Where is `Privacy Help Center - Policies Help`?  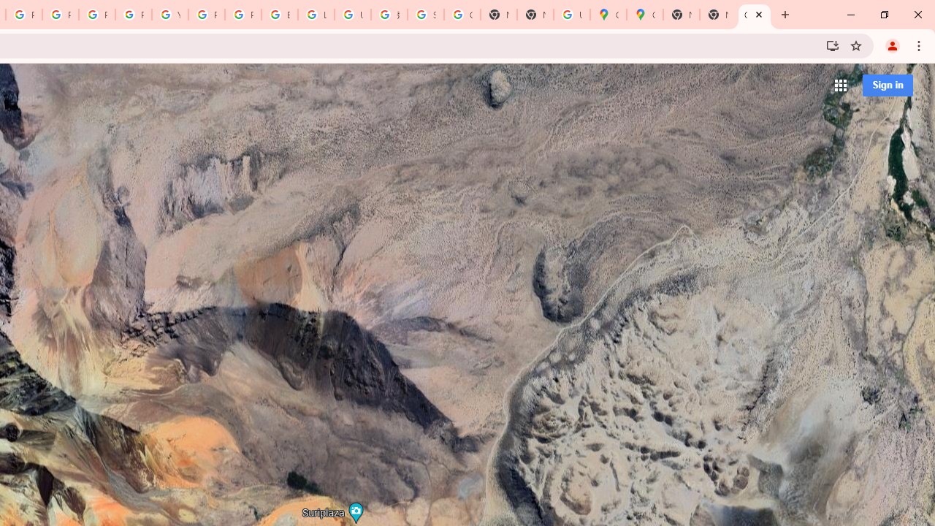 Privacy Help Center - Policies Help is located at coordinates (60, 15).